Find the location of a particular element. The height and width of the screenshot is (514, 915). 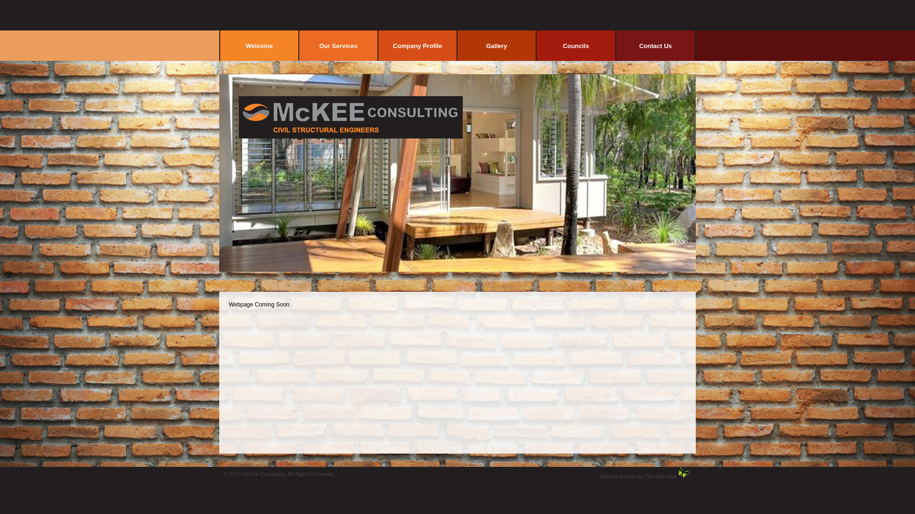

Welcome is located at coordinates (259, 46).